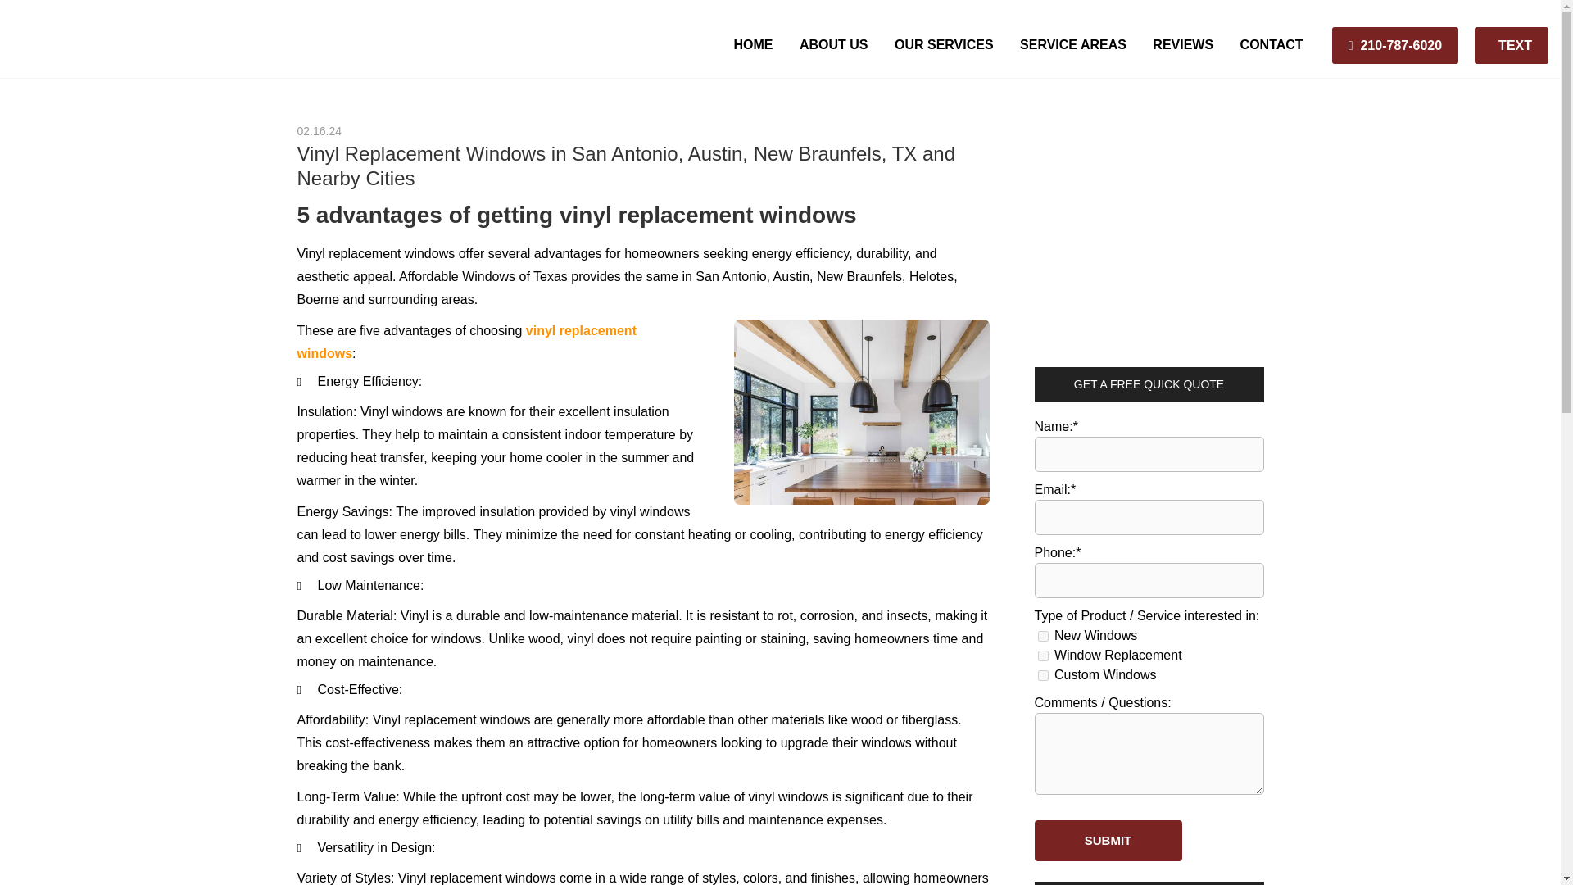 The width and height of the screenshot is (1573, 885). What do you see at coordinates (1394, 45) in the screenshot?
I see `210-787-6020` at bounding box center [1394, 45].